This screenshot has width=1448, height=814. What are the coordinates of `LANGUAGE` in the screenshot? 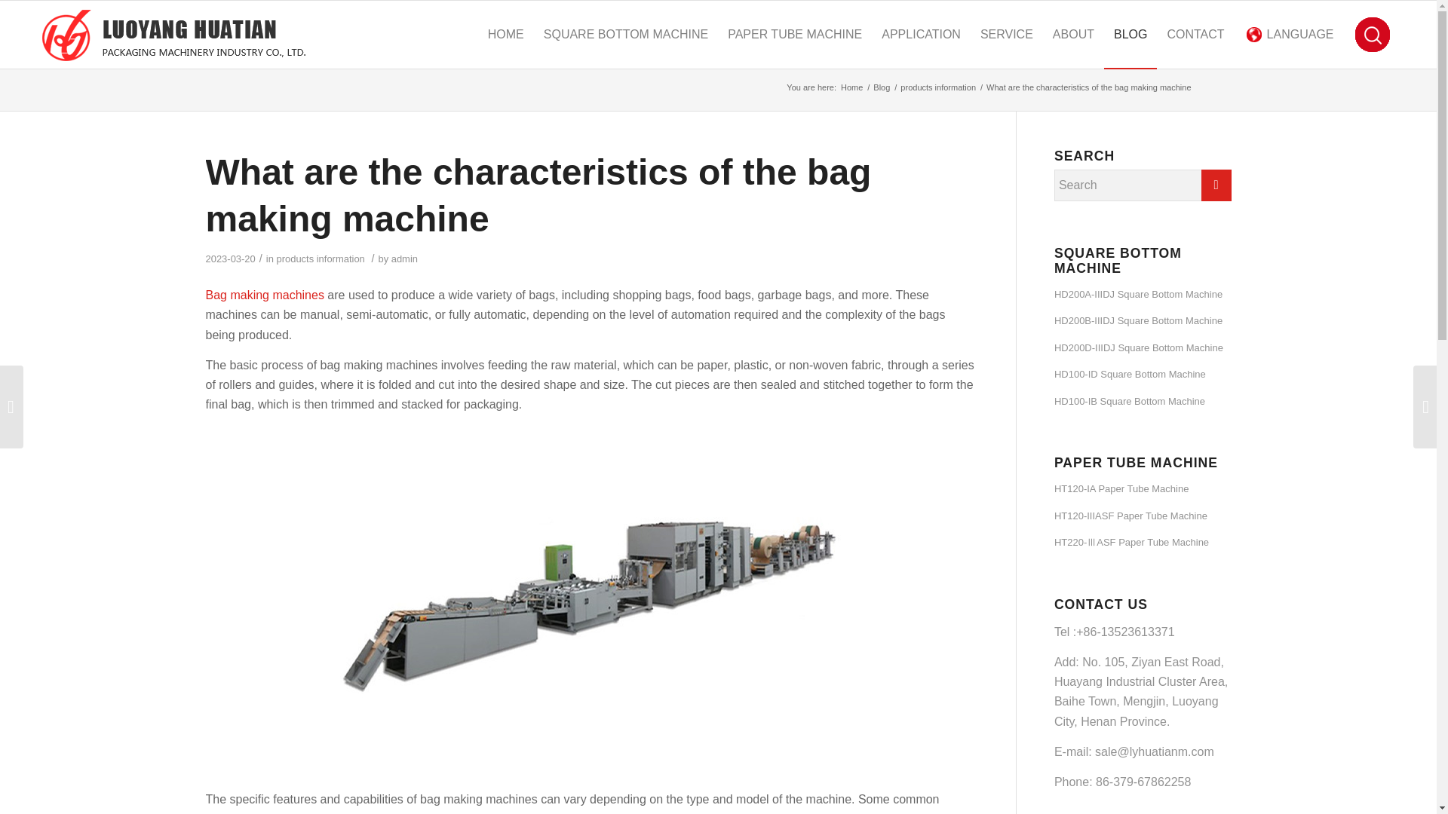 It's located at (1290, 35).